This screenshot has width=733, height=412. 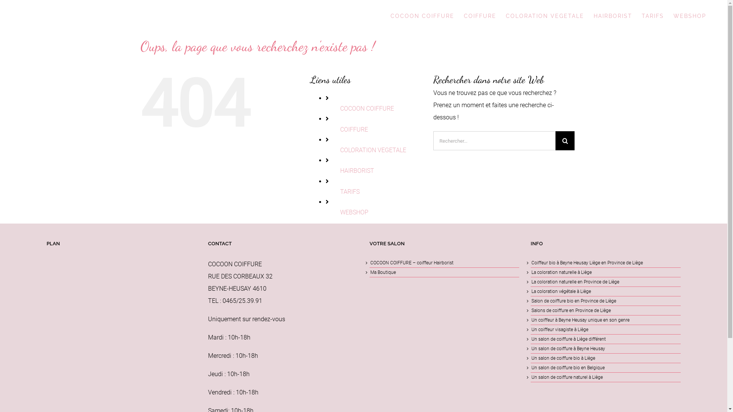 What do you see at coordinates (444, 272) in the screenshot?
I see `Ma Boutique` at bounding box center [444, 272].